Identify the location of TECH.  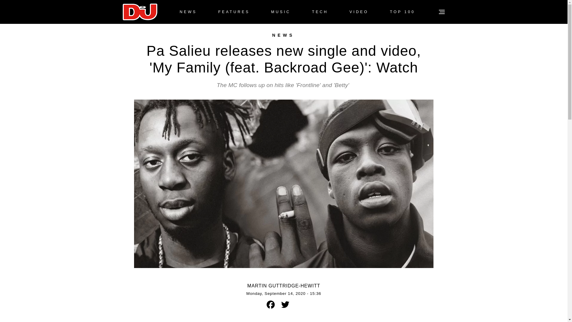
(320, 12).